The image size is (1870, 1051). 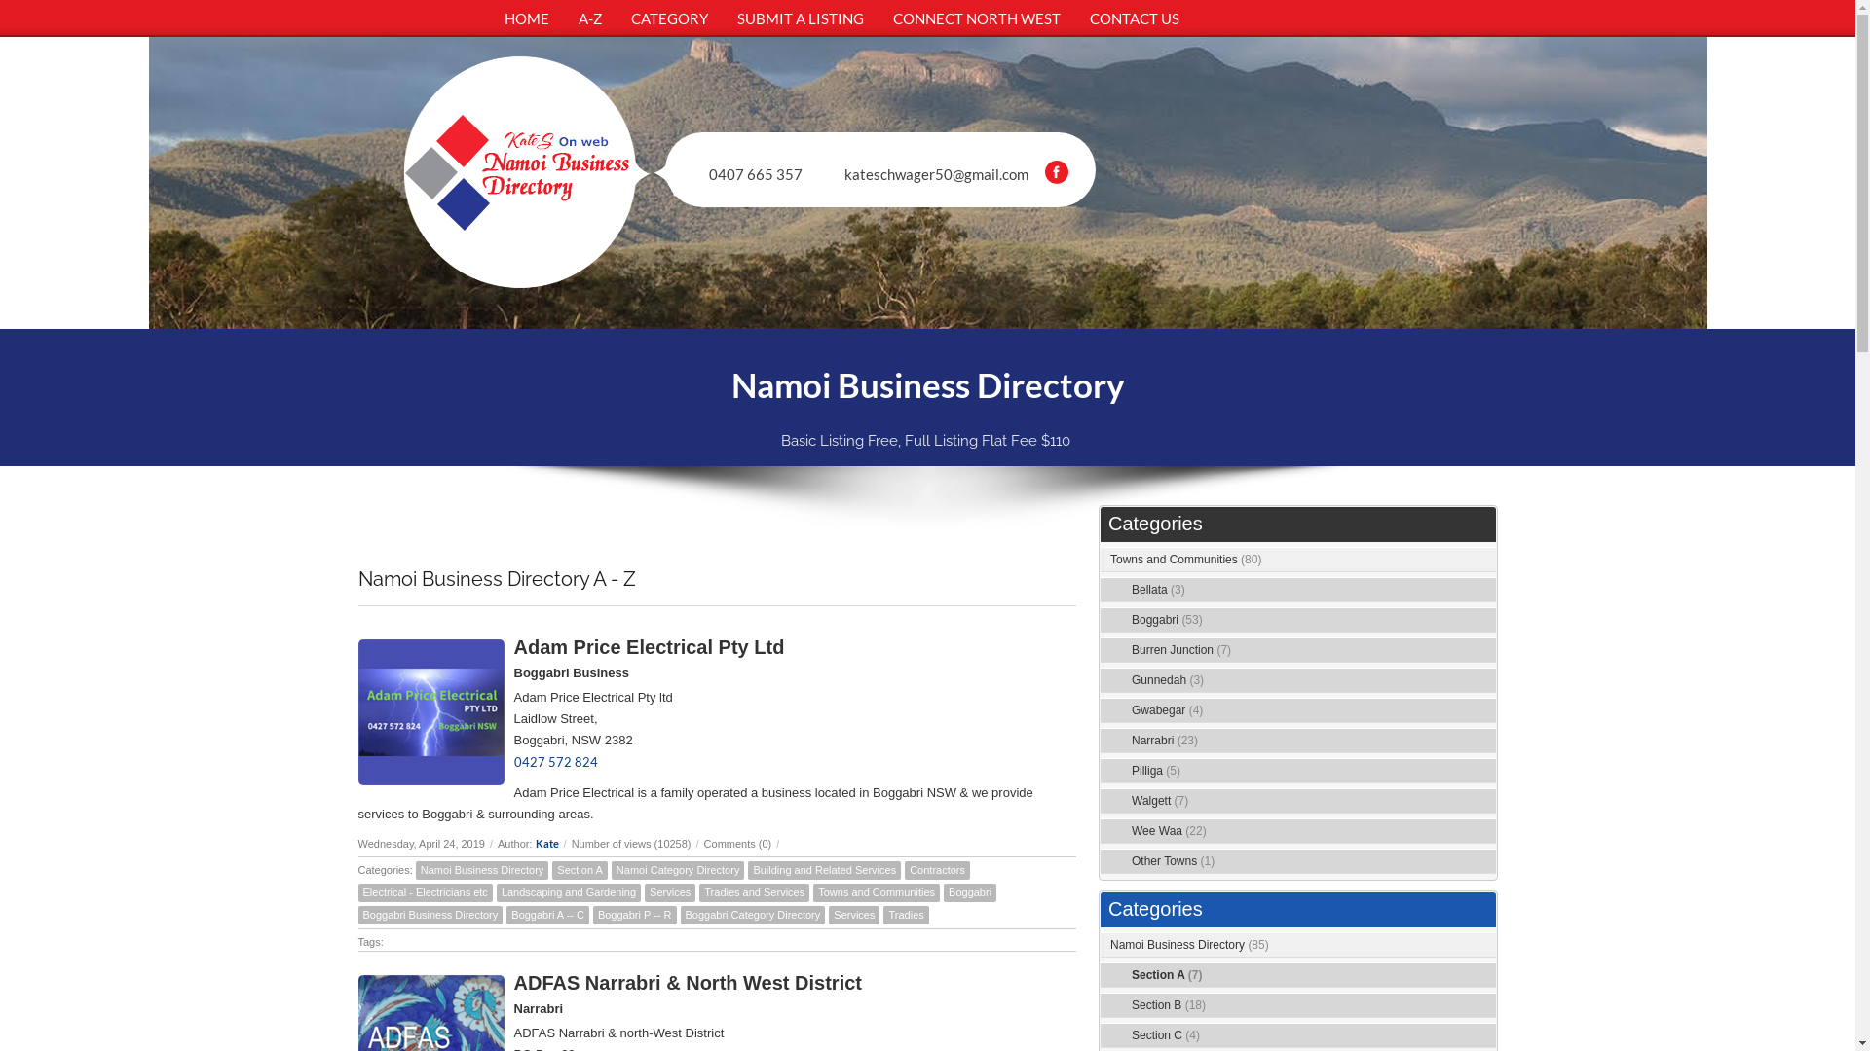 I want to click on Bellata (3), so click(x=1159, y=590).